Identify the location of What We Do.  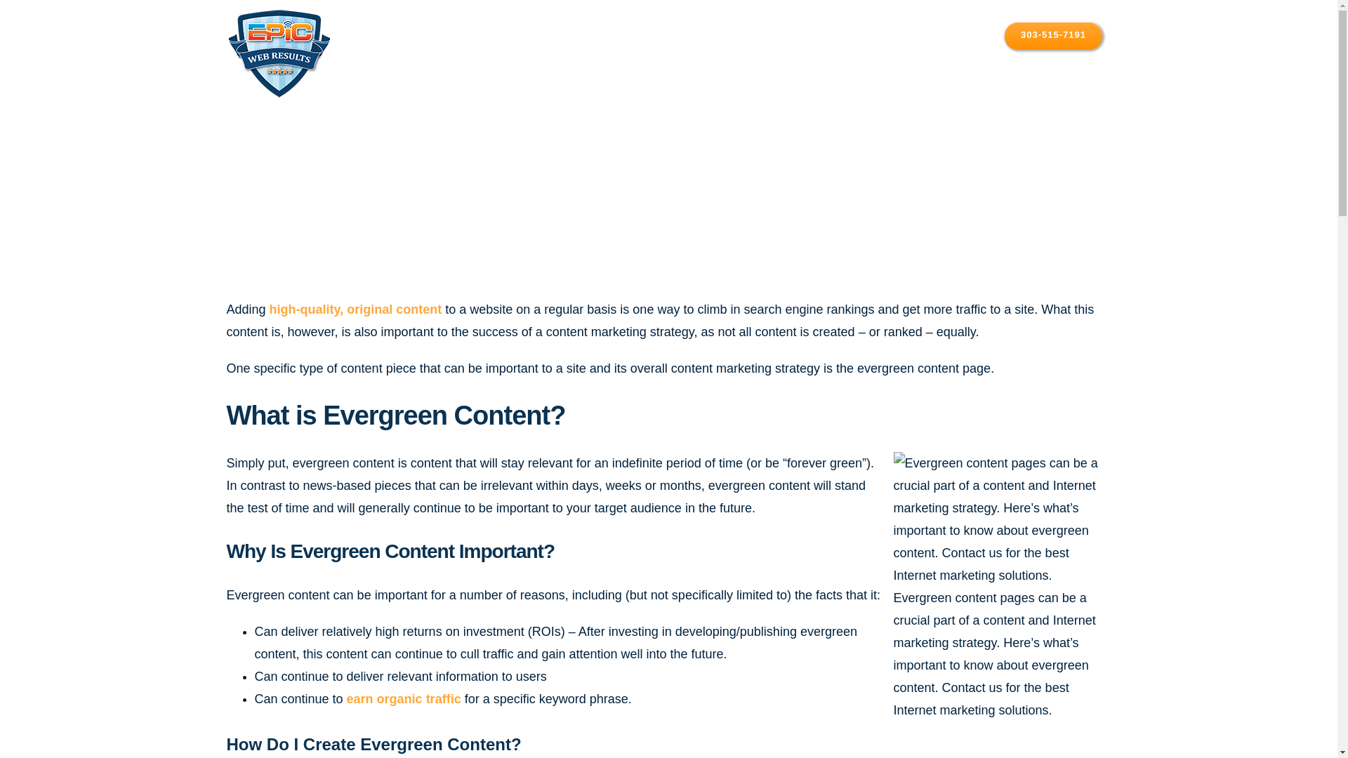
(831, 35).